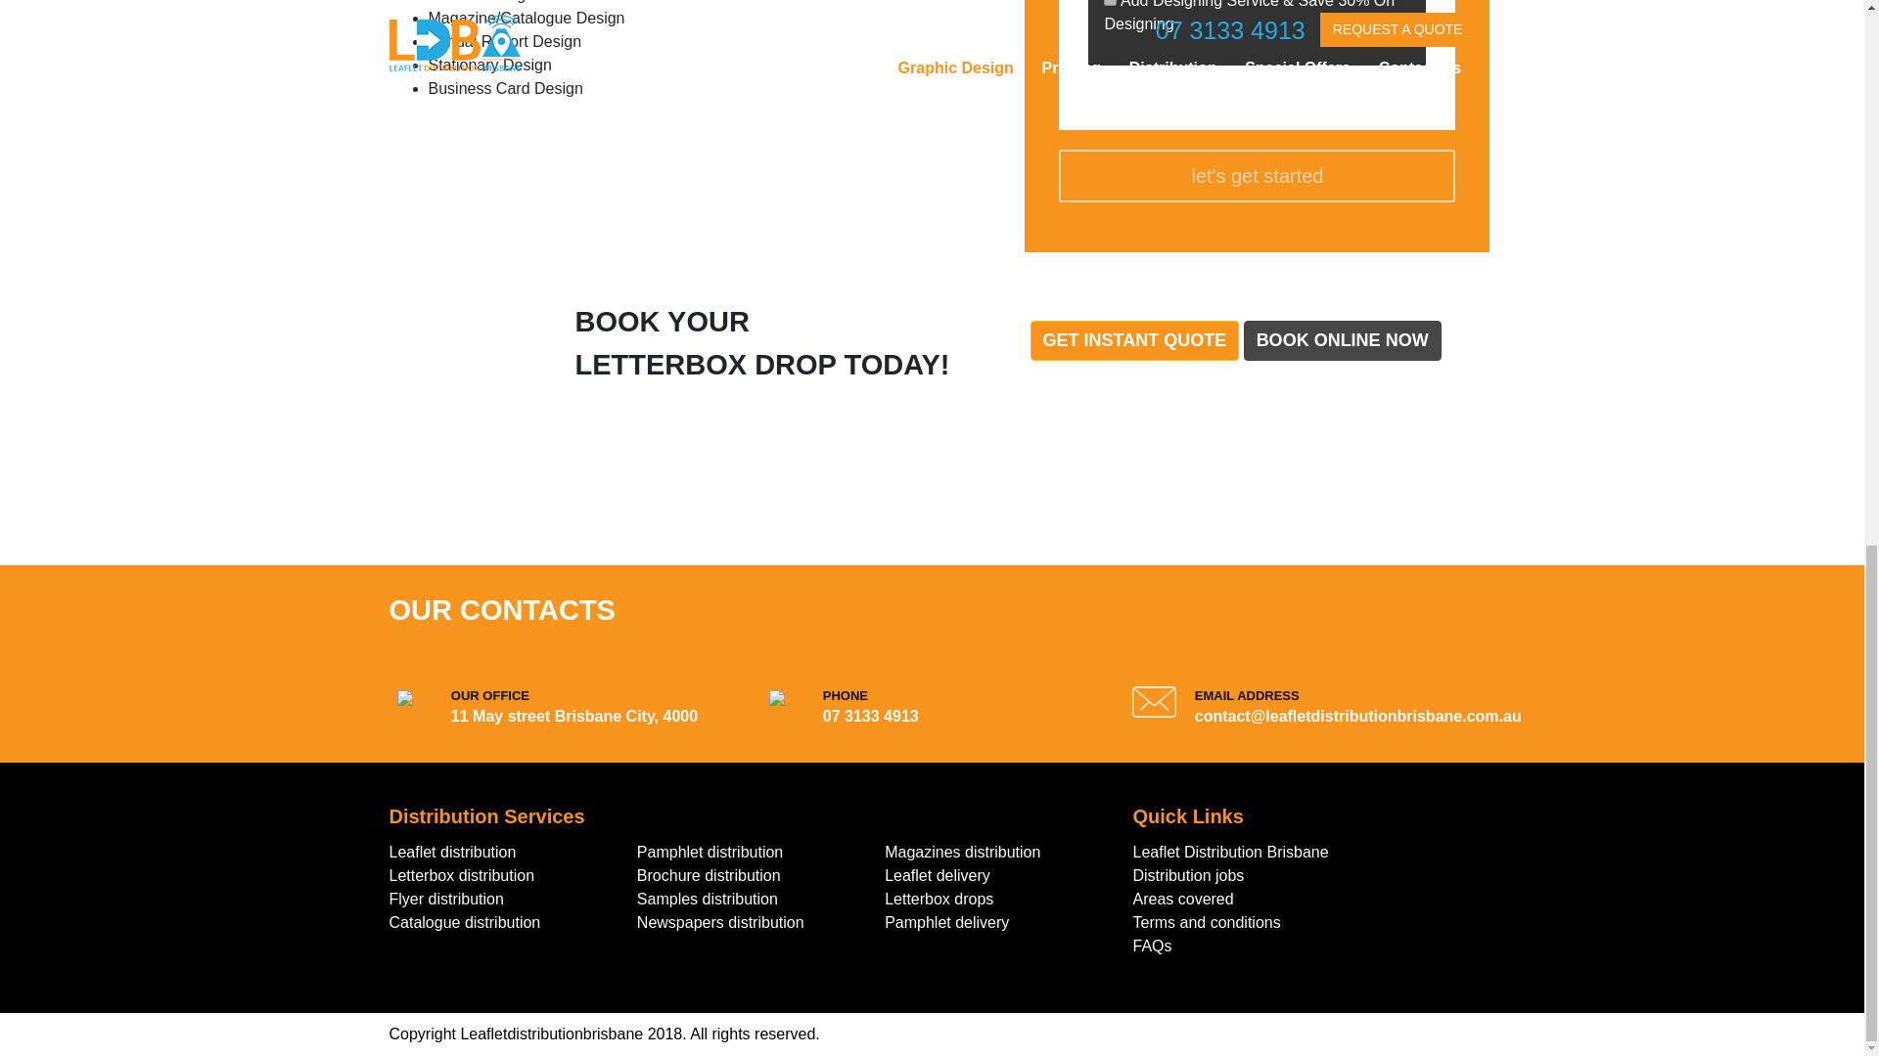  I want to click on Samples distribution, so click(707, 899).